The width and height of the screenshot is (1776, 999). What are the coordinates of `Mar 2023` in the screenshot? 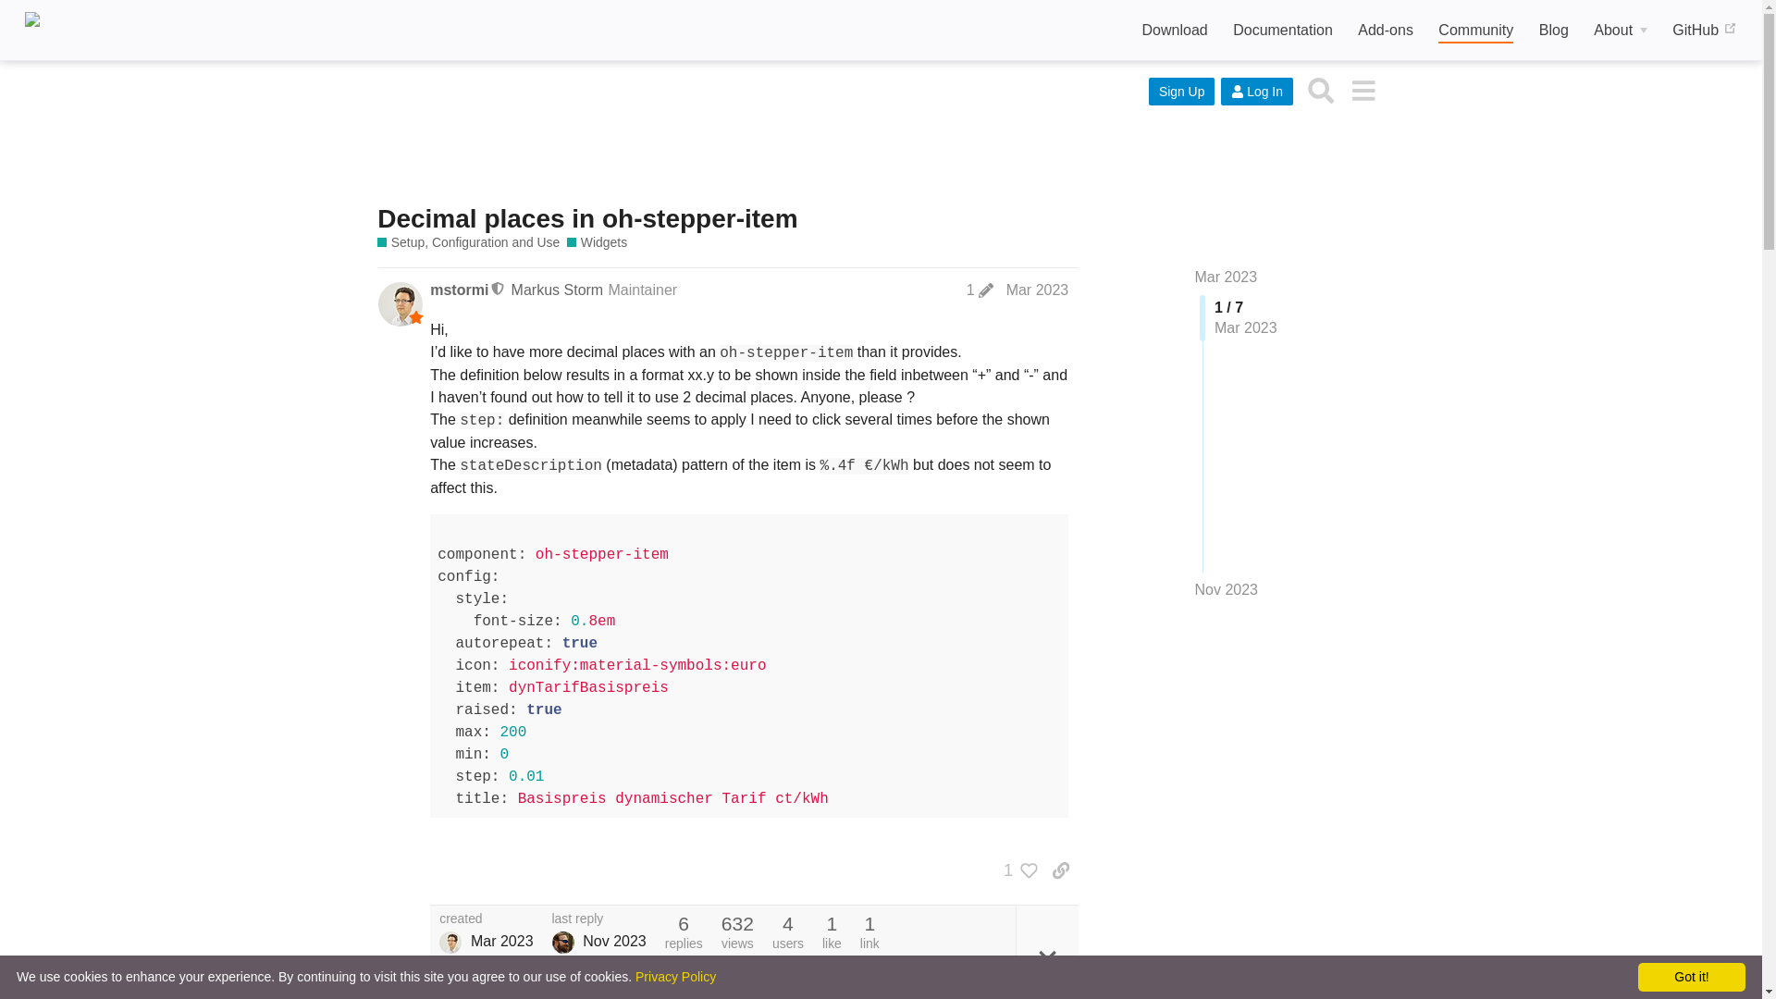 It's located at (1038, 289).